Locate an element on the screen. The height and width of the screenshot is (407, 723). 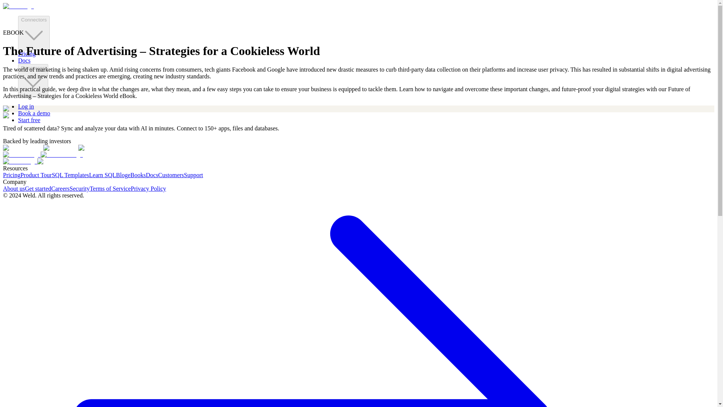
Learn SQL is located at coordinates (102, 175).